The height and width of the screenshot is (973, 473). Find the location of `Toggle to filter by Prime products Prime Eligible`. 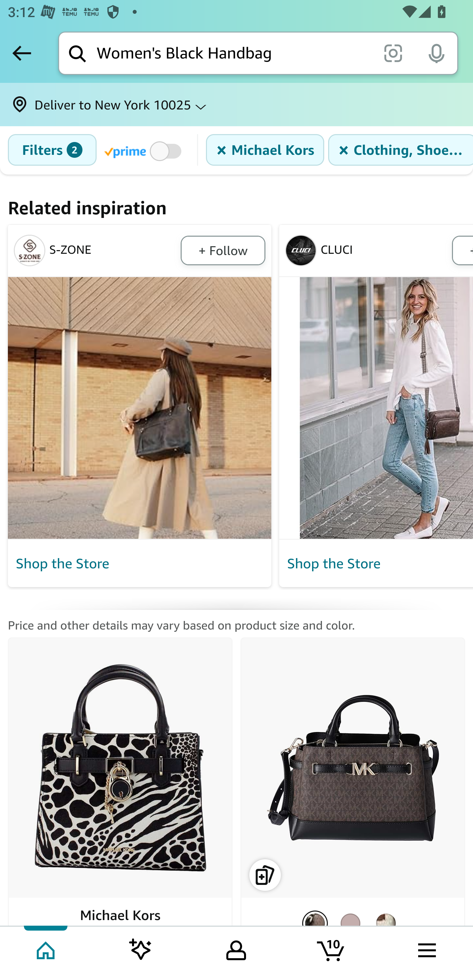

Toggle to filter by Prime products Prime Eligible is located at coordinates (145, 151).